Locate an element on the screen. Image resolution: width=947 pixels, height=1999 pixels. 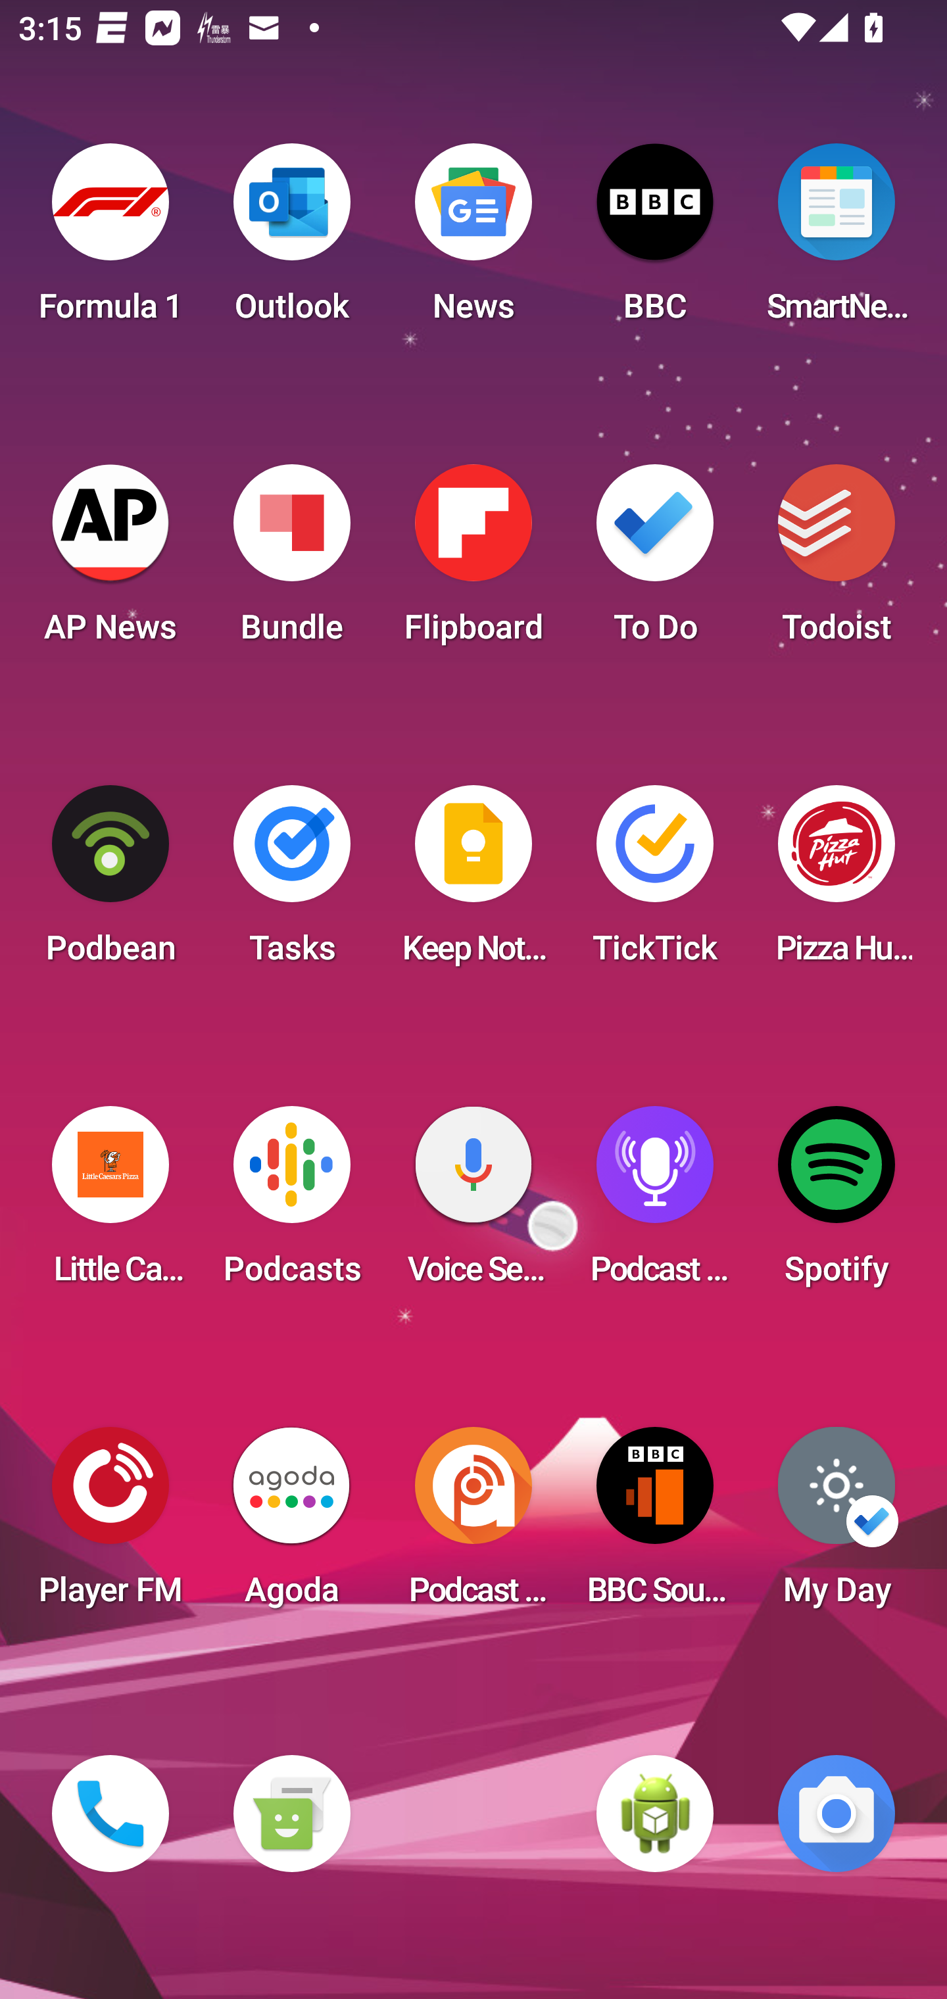
Todoist is located at coordinates (837, 562).